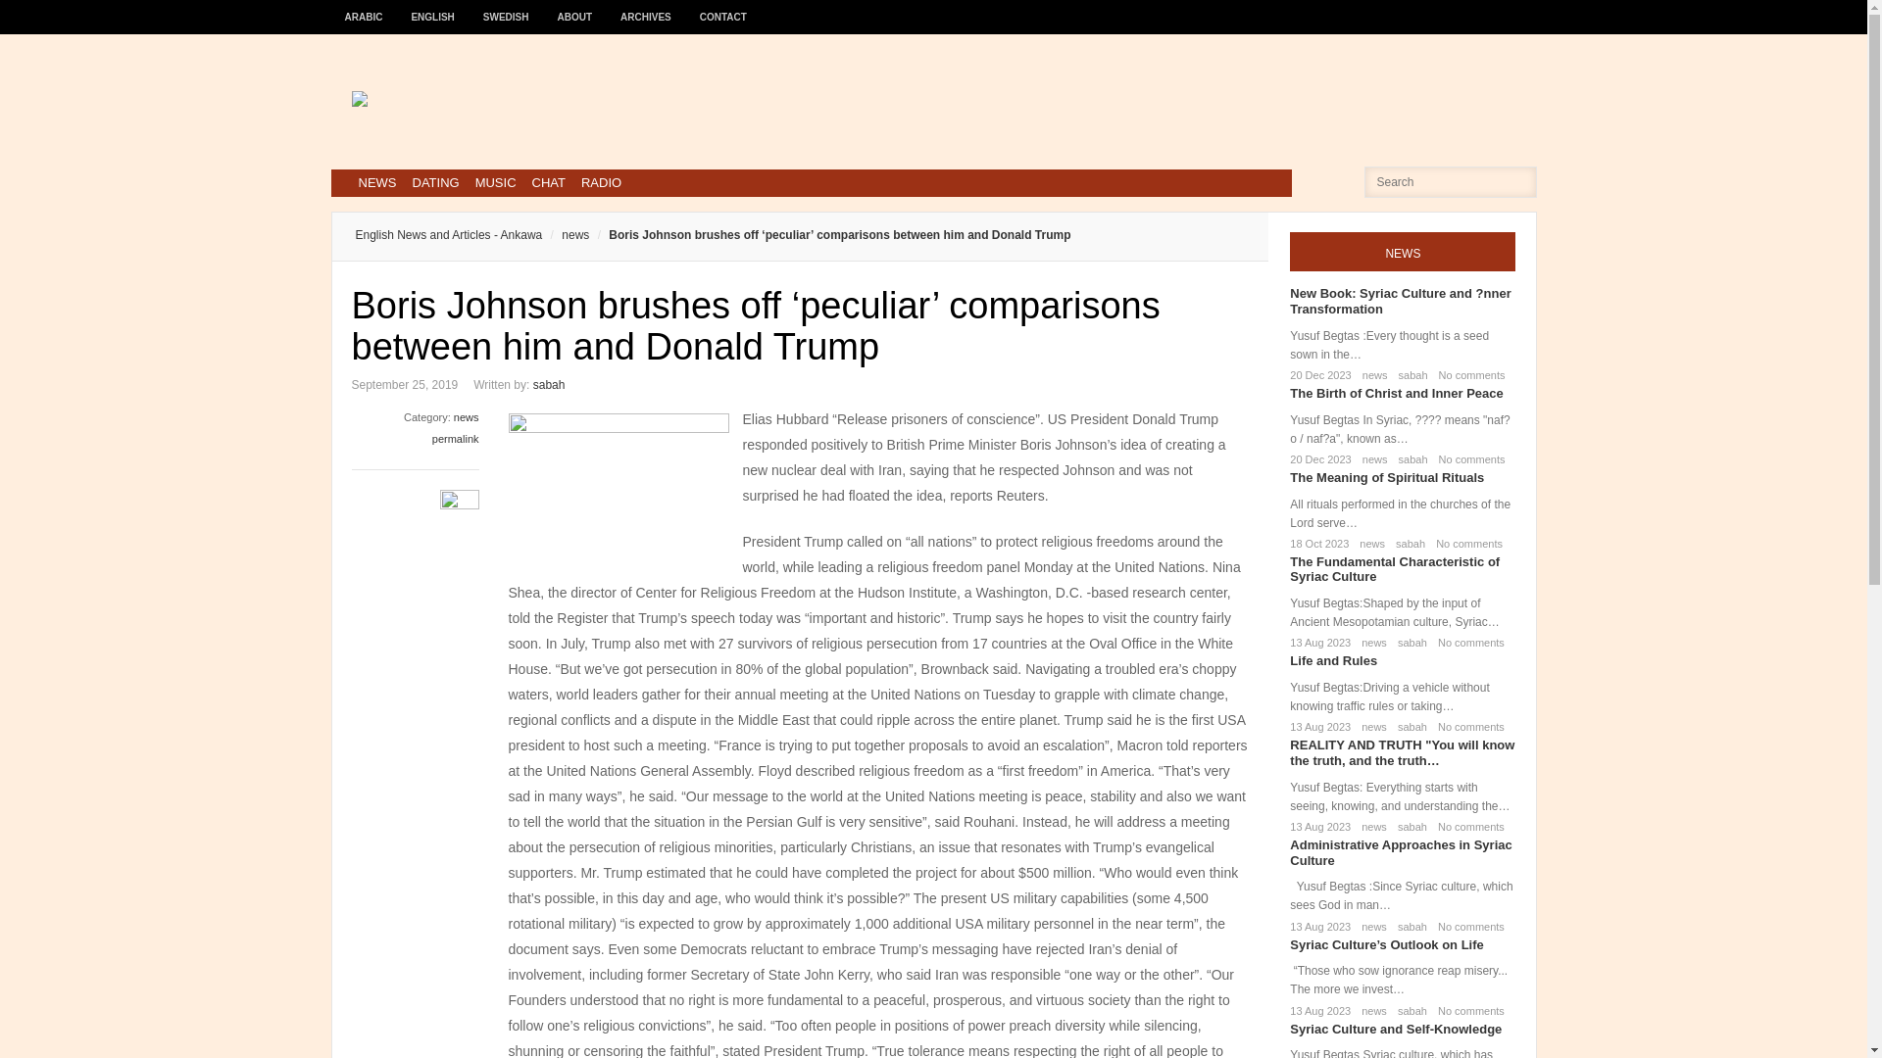  I want to click on English News and Articles - Ankawa, so click(448, 235).